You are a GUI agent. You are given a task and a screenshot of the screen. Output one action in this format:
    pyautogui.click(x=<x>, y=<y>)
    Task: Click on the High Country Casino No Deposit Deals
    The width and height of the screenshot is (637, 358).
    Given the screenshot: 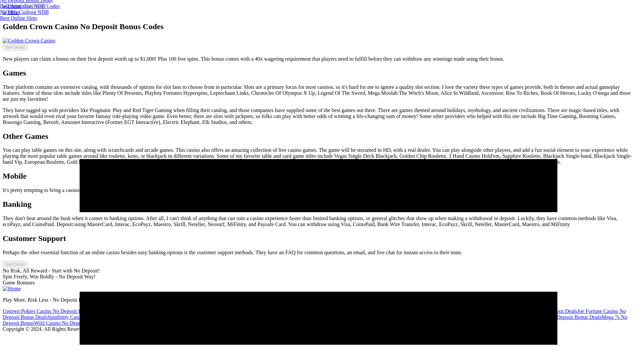 What is the action you would take?
    pyautogui.click(x=535, y=311)
    